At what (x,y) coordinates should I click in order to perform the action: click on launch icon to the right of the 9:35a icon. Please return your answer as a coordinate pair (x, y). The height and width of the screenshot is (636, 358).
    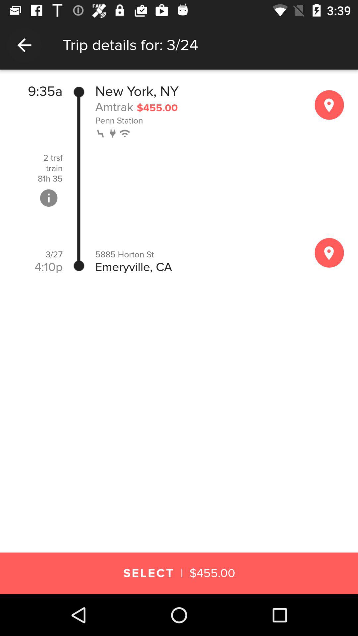
    Looking at the image, I should click on (79, 179).